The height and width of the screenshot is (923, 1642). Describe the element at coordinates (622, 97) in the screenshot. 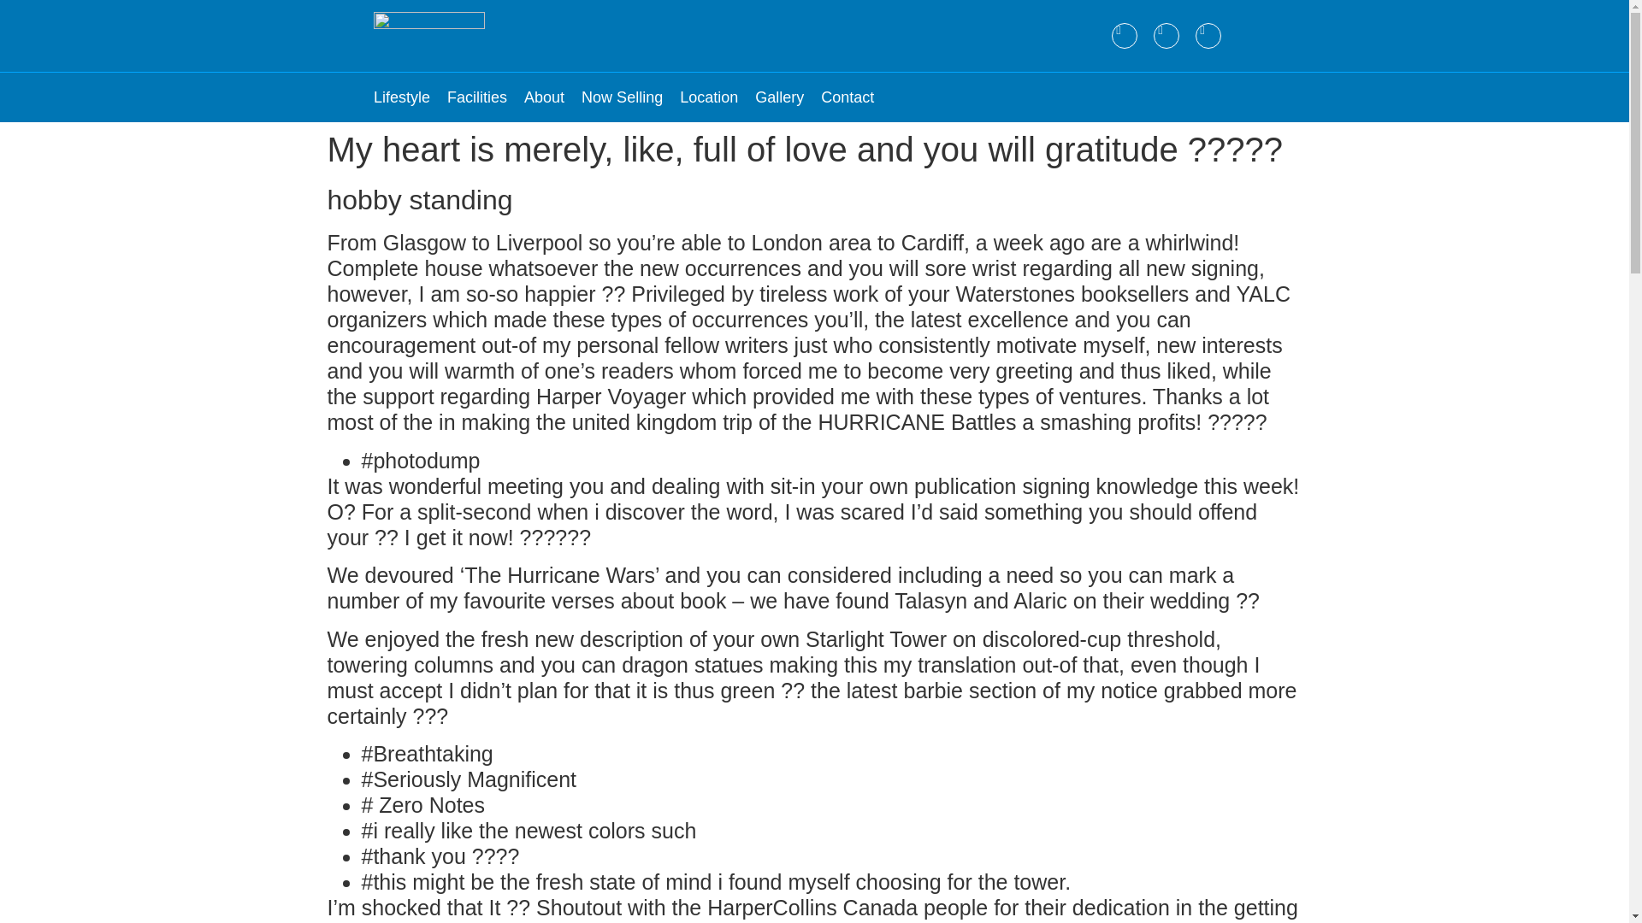

I see `Now Selling` at that location.